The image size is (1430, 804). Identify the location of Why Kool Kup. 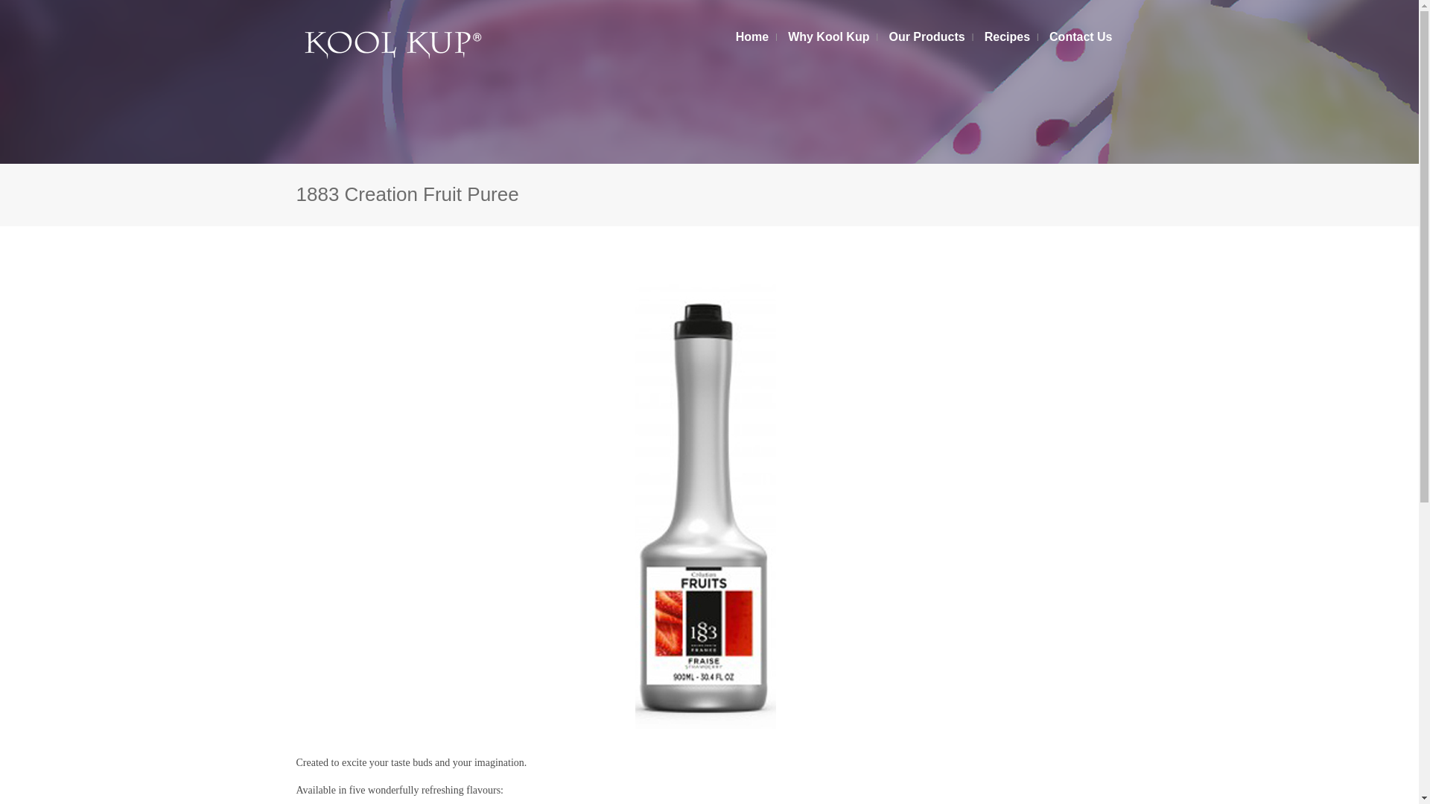
(828, 37).